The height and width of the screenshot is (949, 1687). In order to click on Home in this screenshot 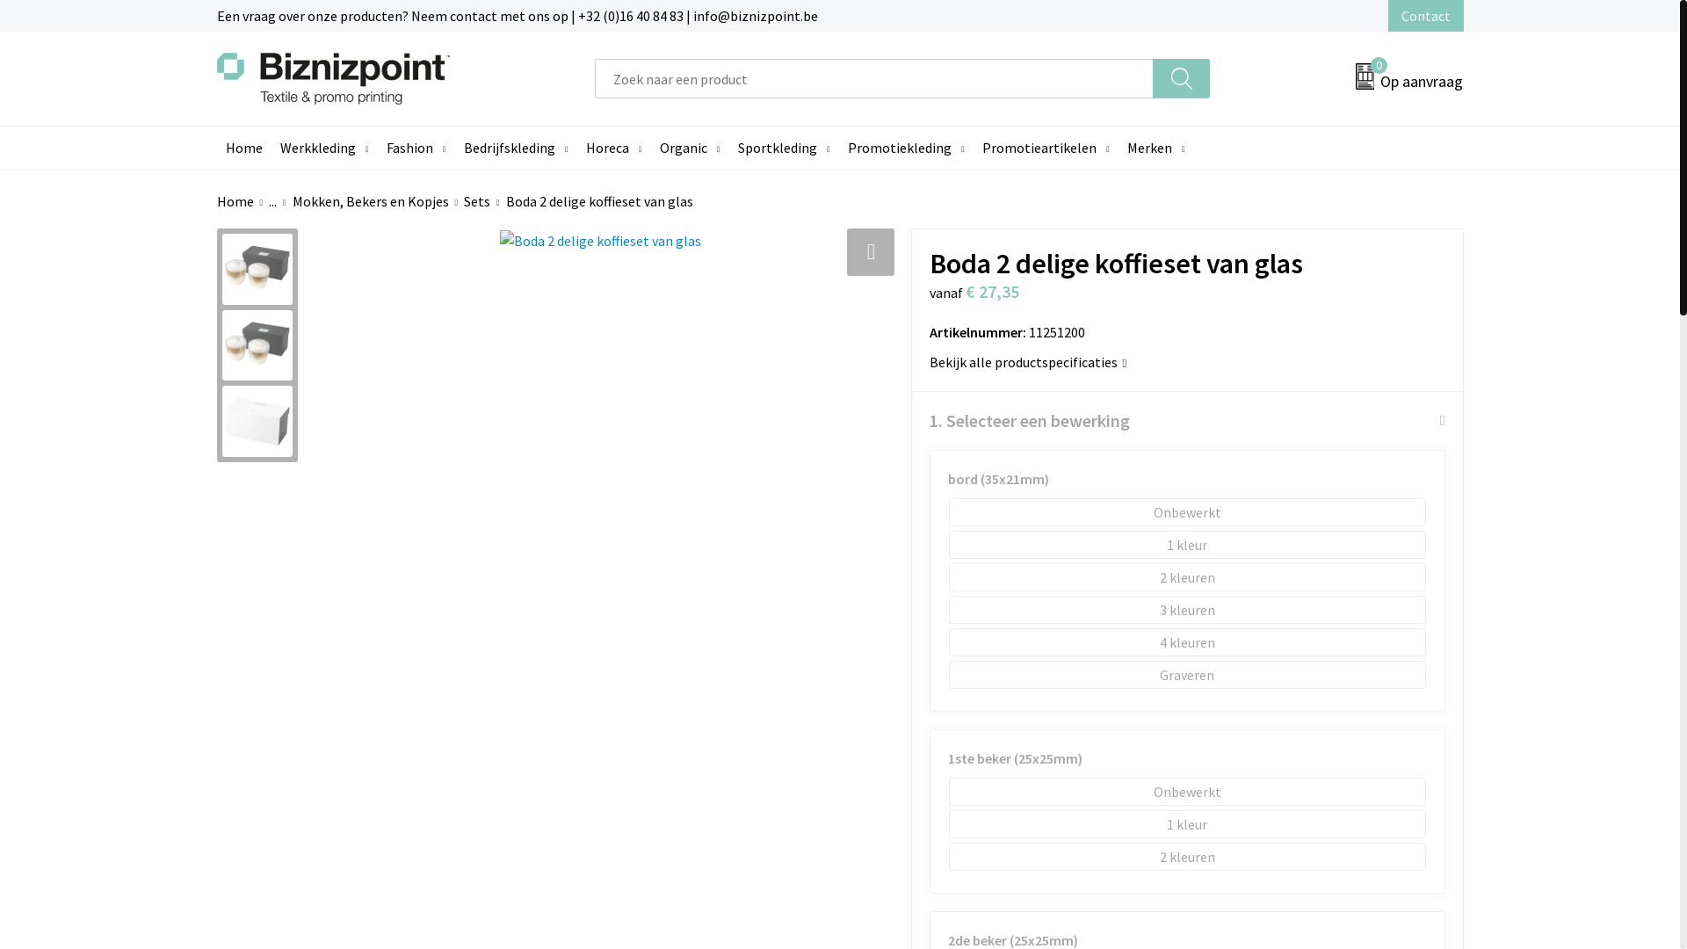, I will do `click(243, 201)`.